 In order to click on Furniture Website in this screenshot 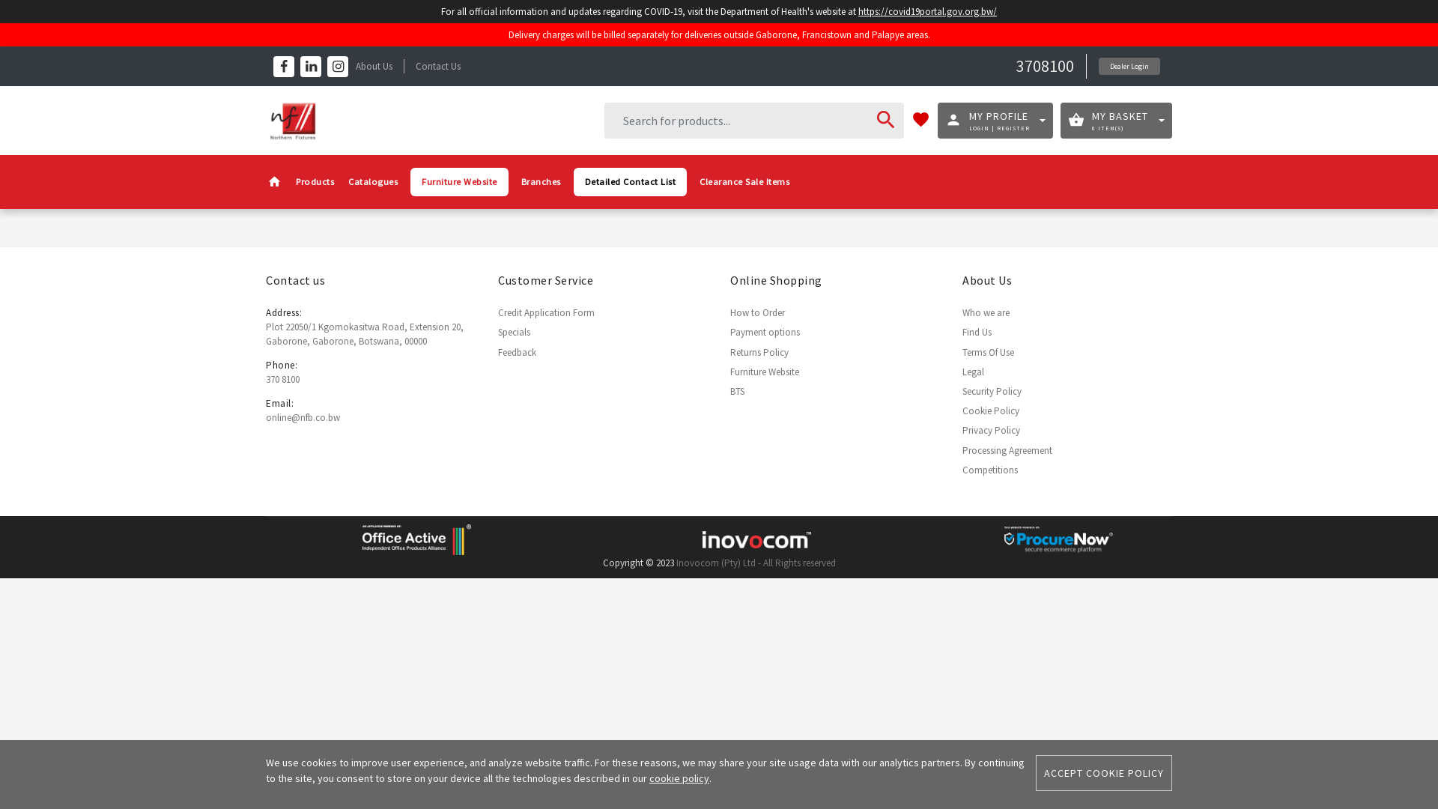, I will do `click(460, 183)`.